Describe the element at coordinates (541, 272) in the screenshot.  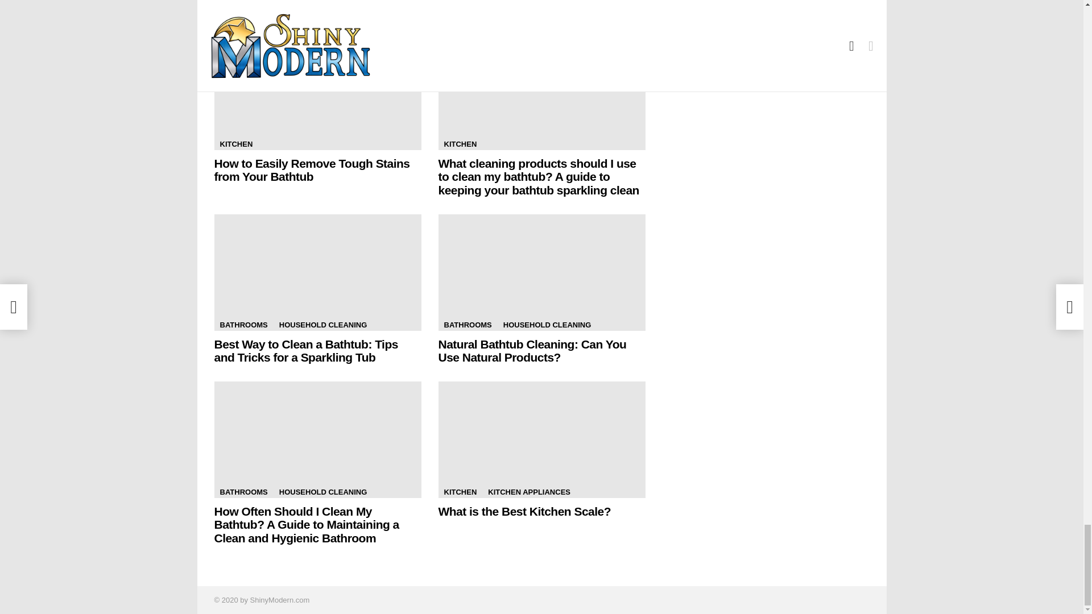
I see `Natural Bathtub Cleaning: Can You Use Natural Products?` at that location.